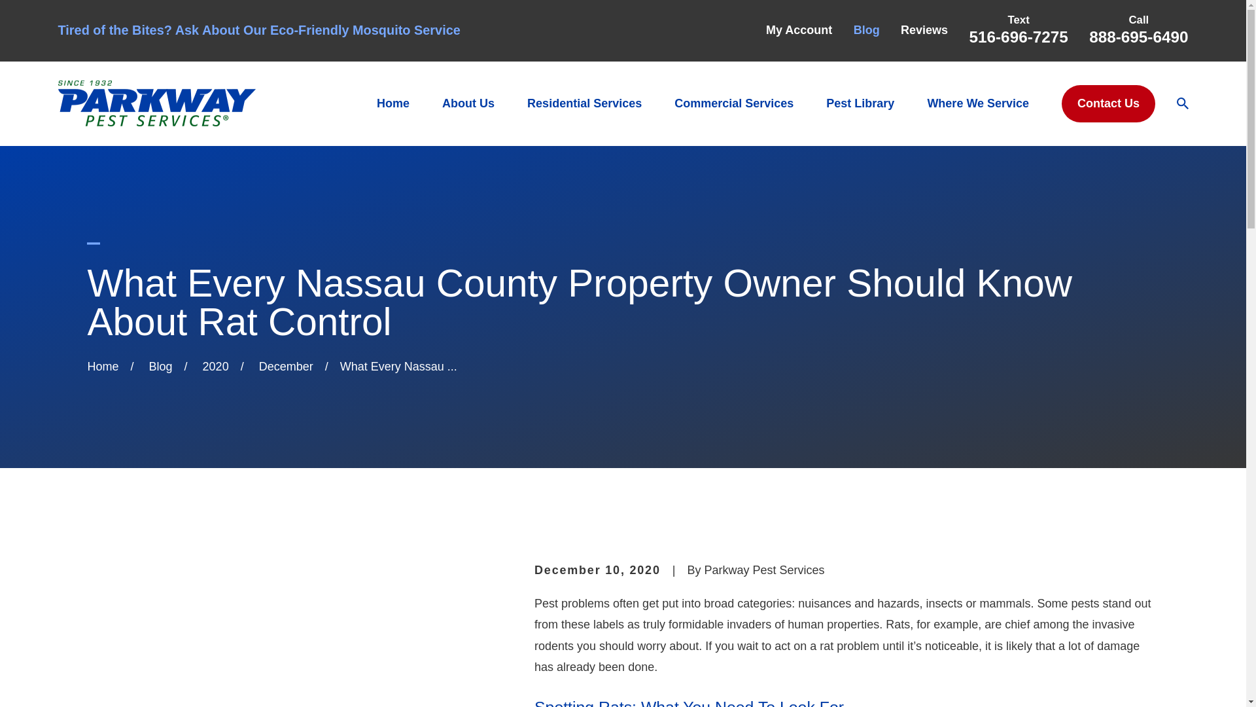  I want to click on Blog, so click(867, 30).